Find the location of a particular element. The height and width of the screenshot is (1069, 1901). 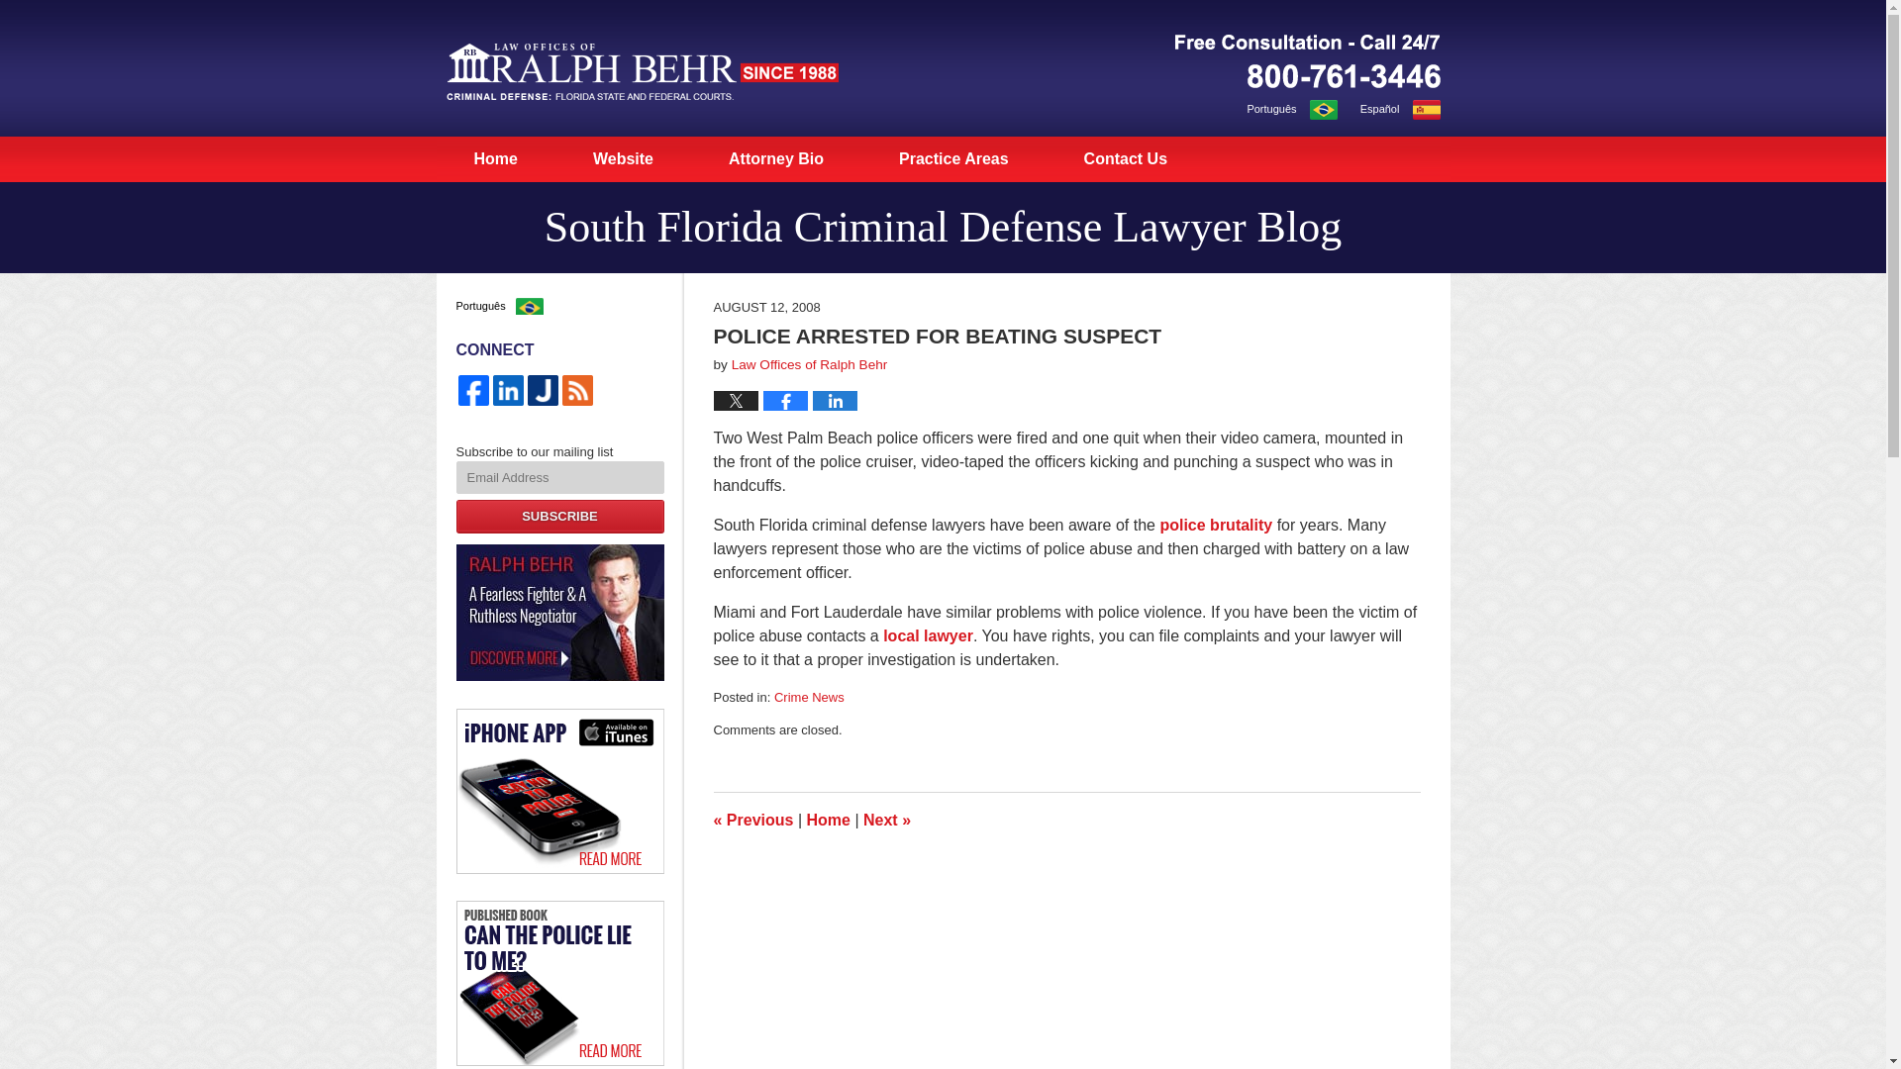

Website is located at coordinates (623, 158).